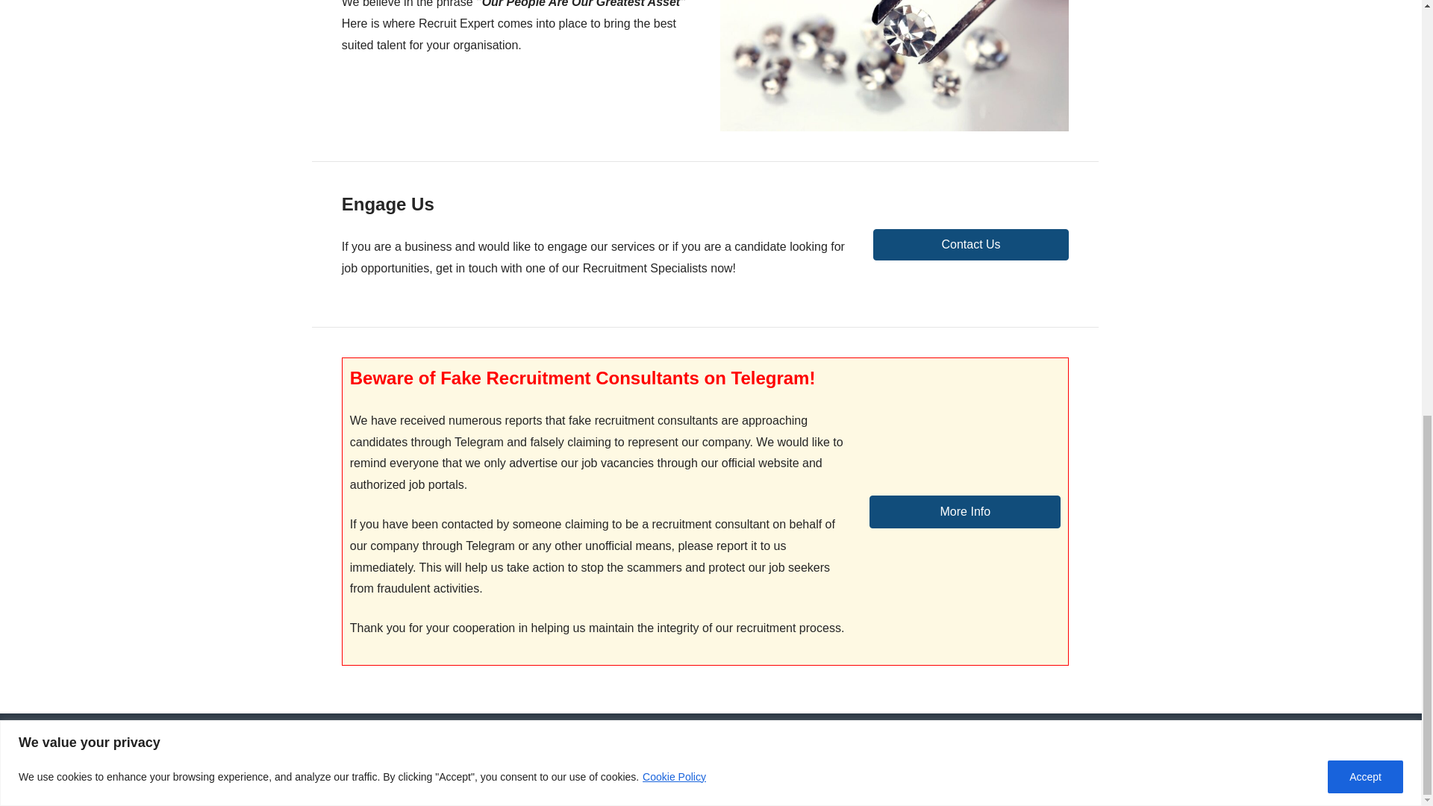  What do you see at coordinates (970, 244) in the screenshot?
I see `Contact Us` at bounding box center [970, 244].